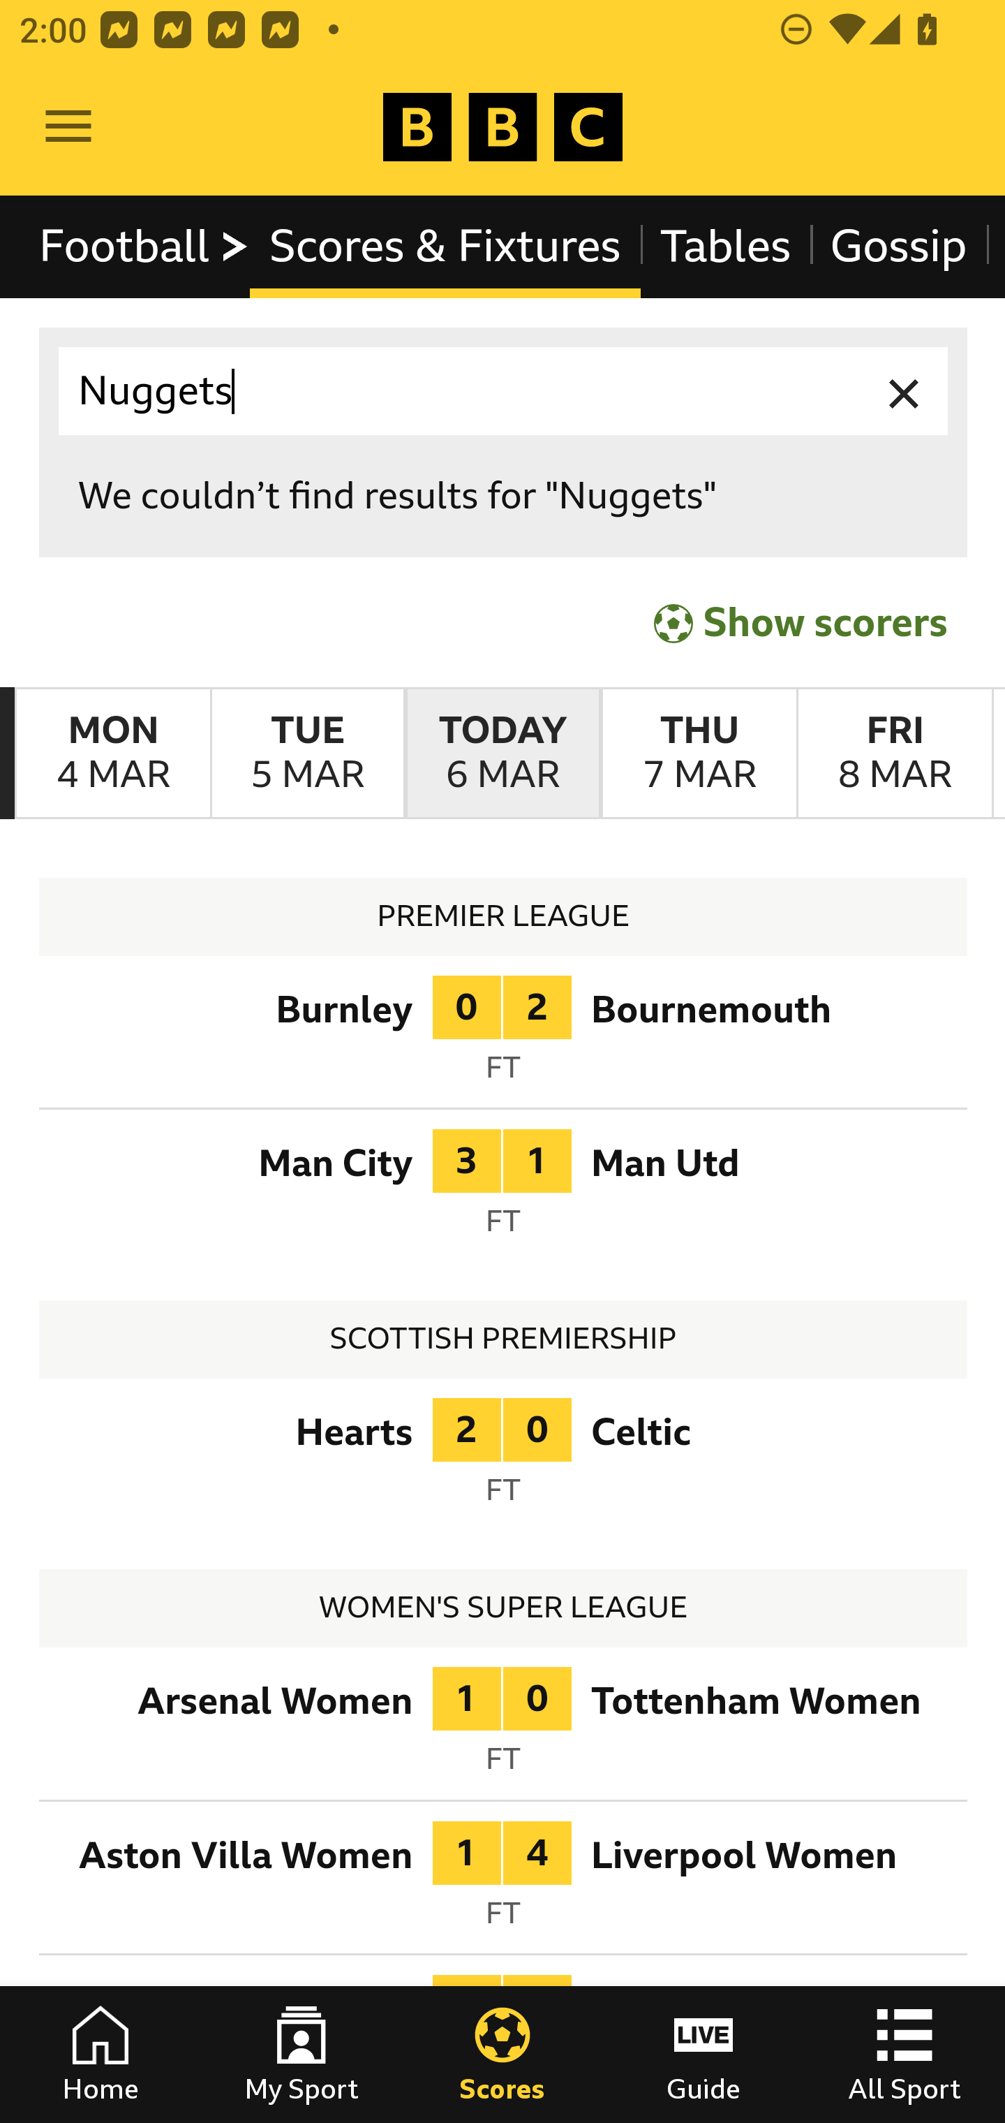 The image size is (1005, 2123). Describe the element at coordinates (726, 246) in the screenshot. I see `Tables` at that location.